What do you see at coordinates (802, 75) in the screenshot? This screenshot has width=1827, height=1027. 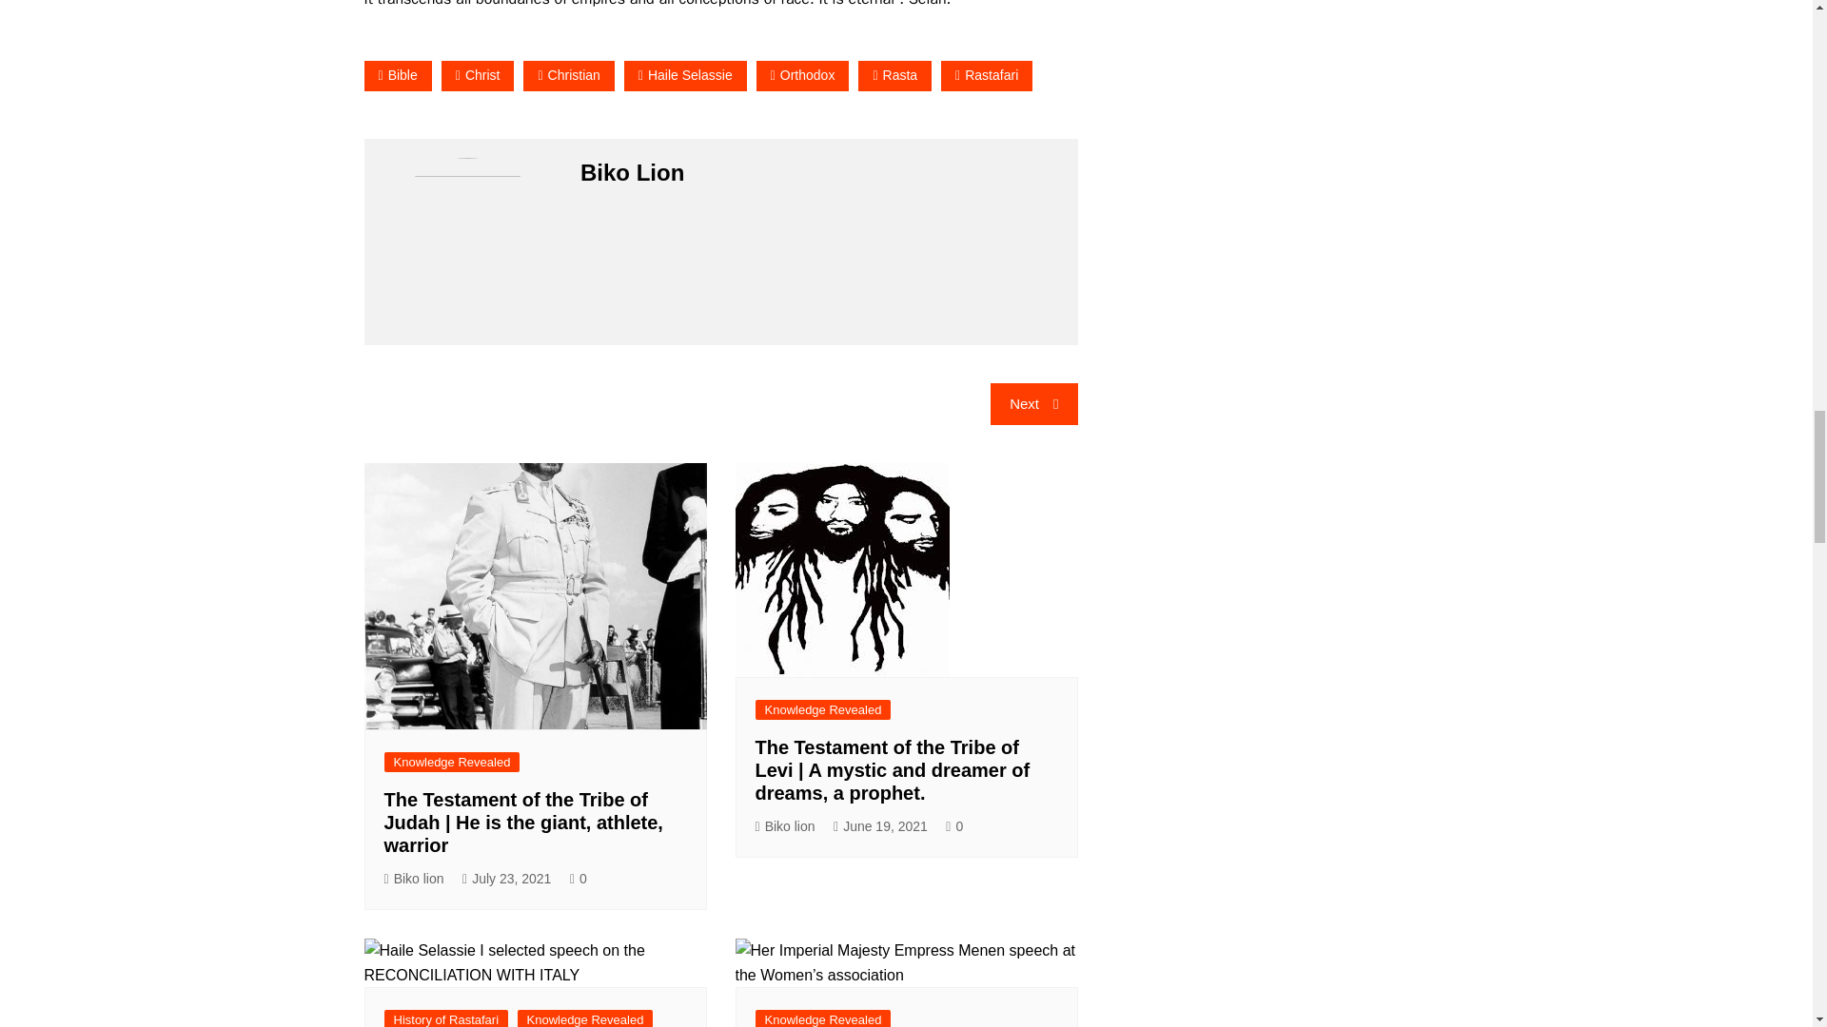 I see `Orthodox` at bounding box center [802, 75].